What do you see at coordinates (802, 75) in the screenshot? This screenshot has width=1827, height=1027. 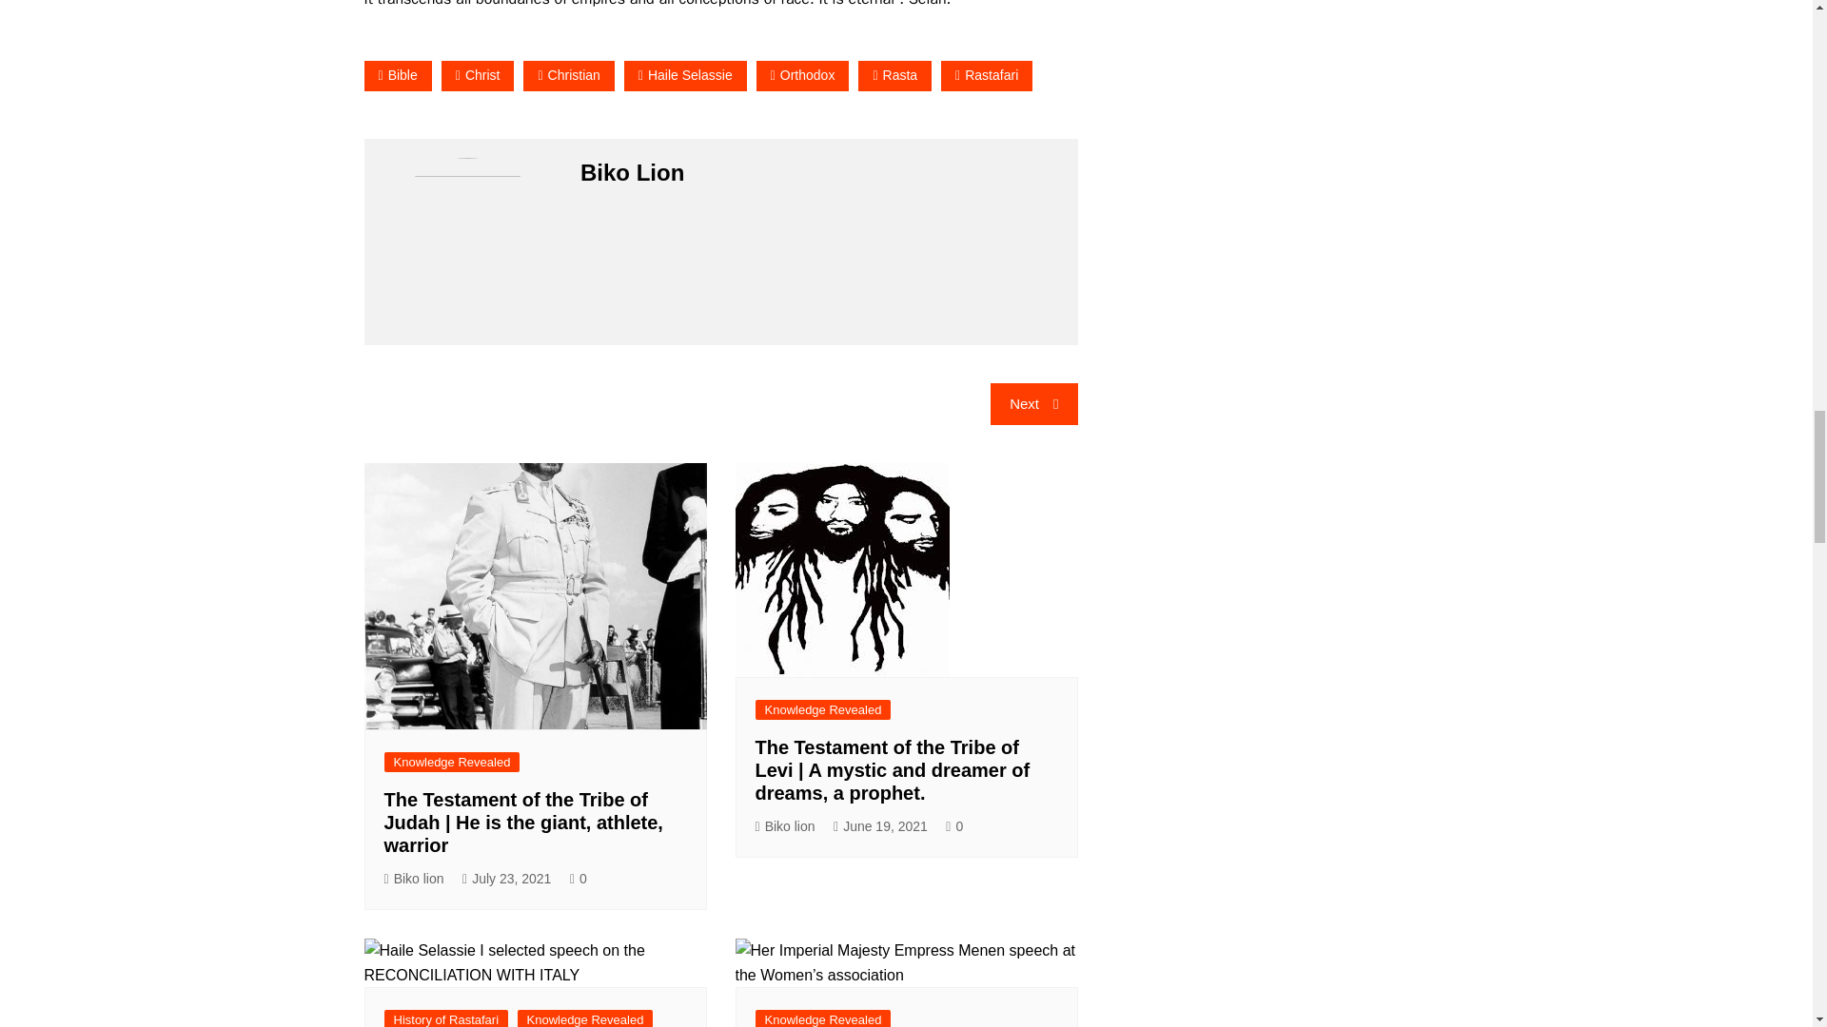 I see `Orthodox` at bounding box center [802, 75].